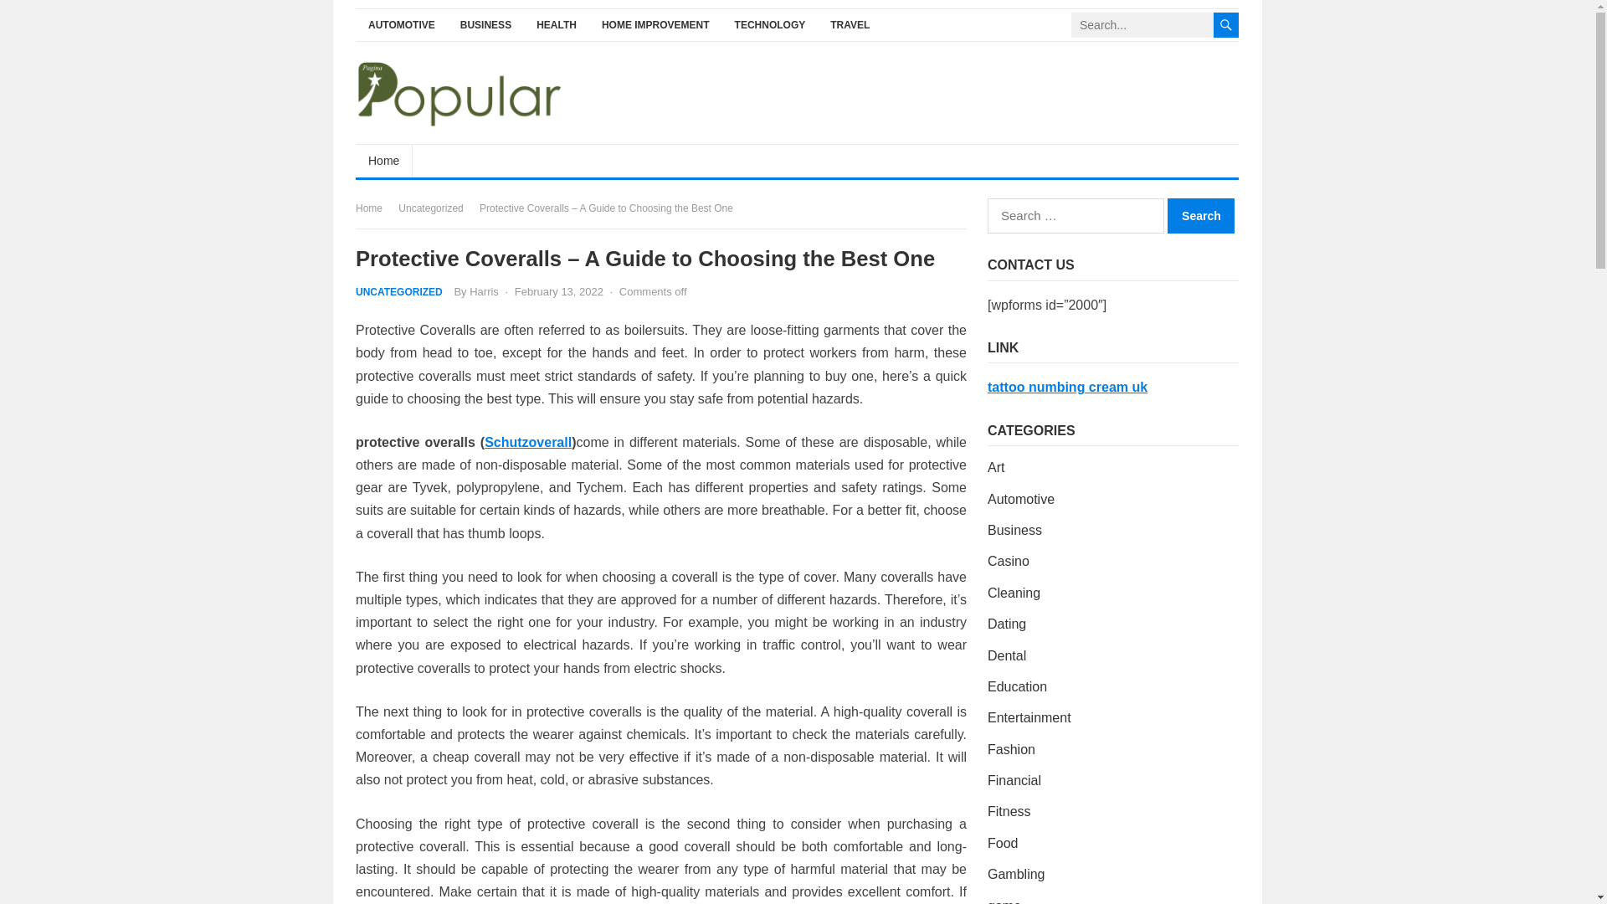 The image size is (1607, 904). What do you see at coordinates (402, 25) in the screenshot?
I see `AUTOMOTIVE` at bounding box center [402, 25].